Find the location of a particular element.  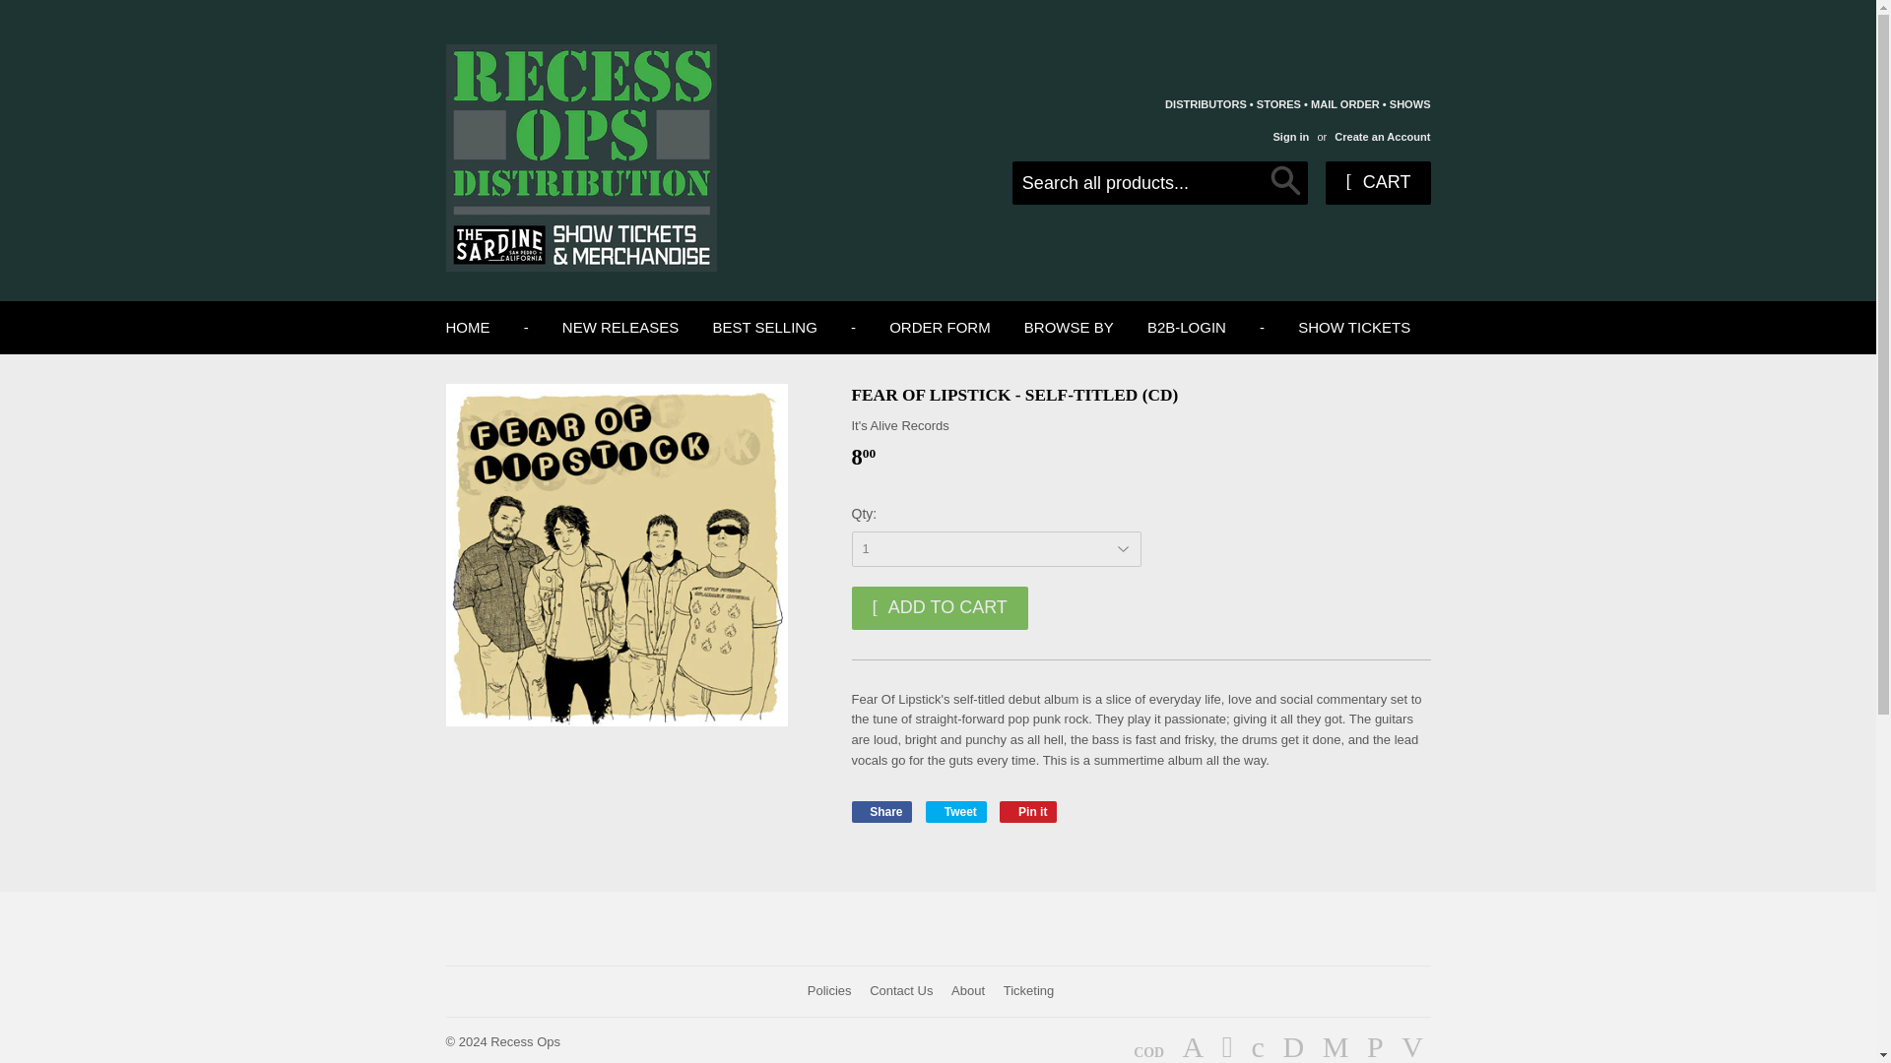

CART is located at coordinates (1377, 183).